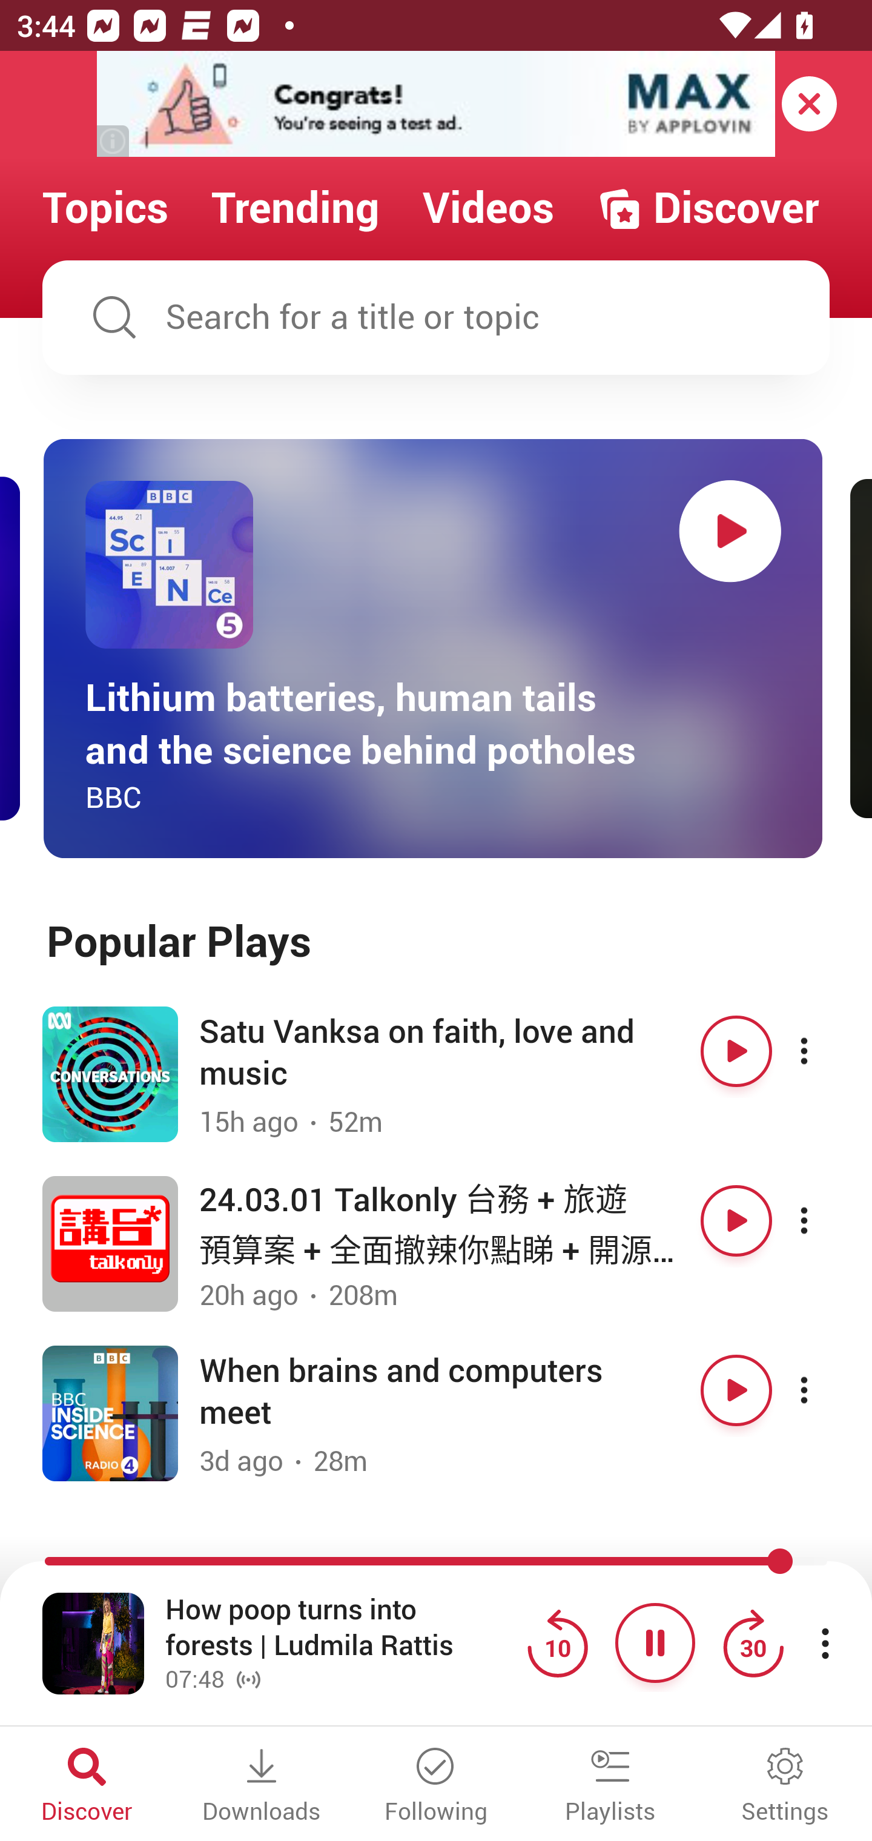 The width and height of the screenshot is (872, 1841). I want to click on Jump back, so click(557, 1642).